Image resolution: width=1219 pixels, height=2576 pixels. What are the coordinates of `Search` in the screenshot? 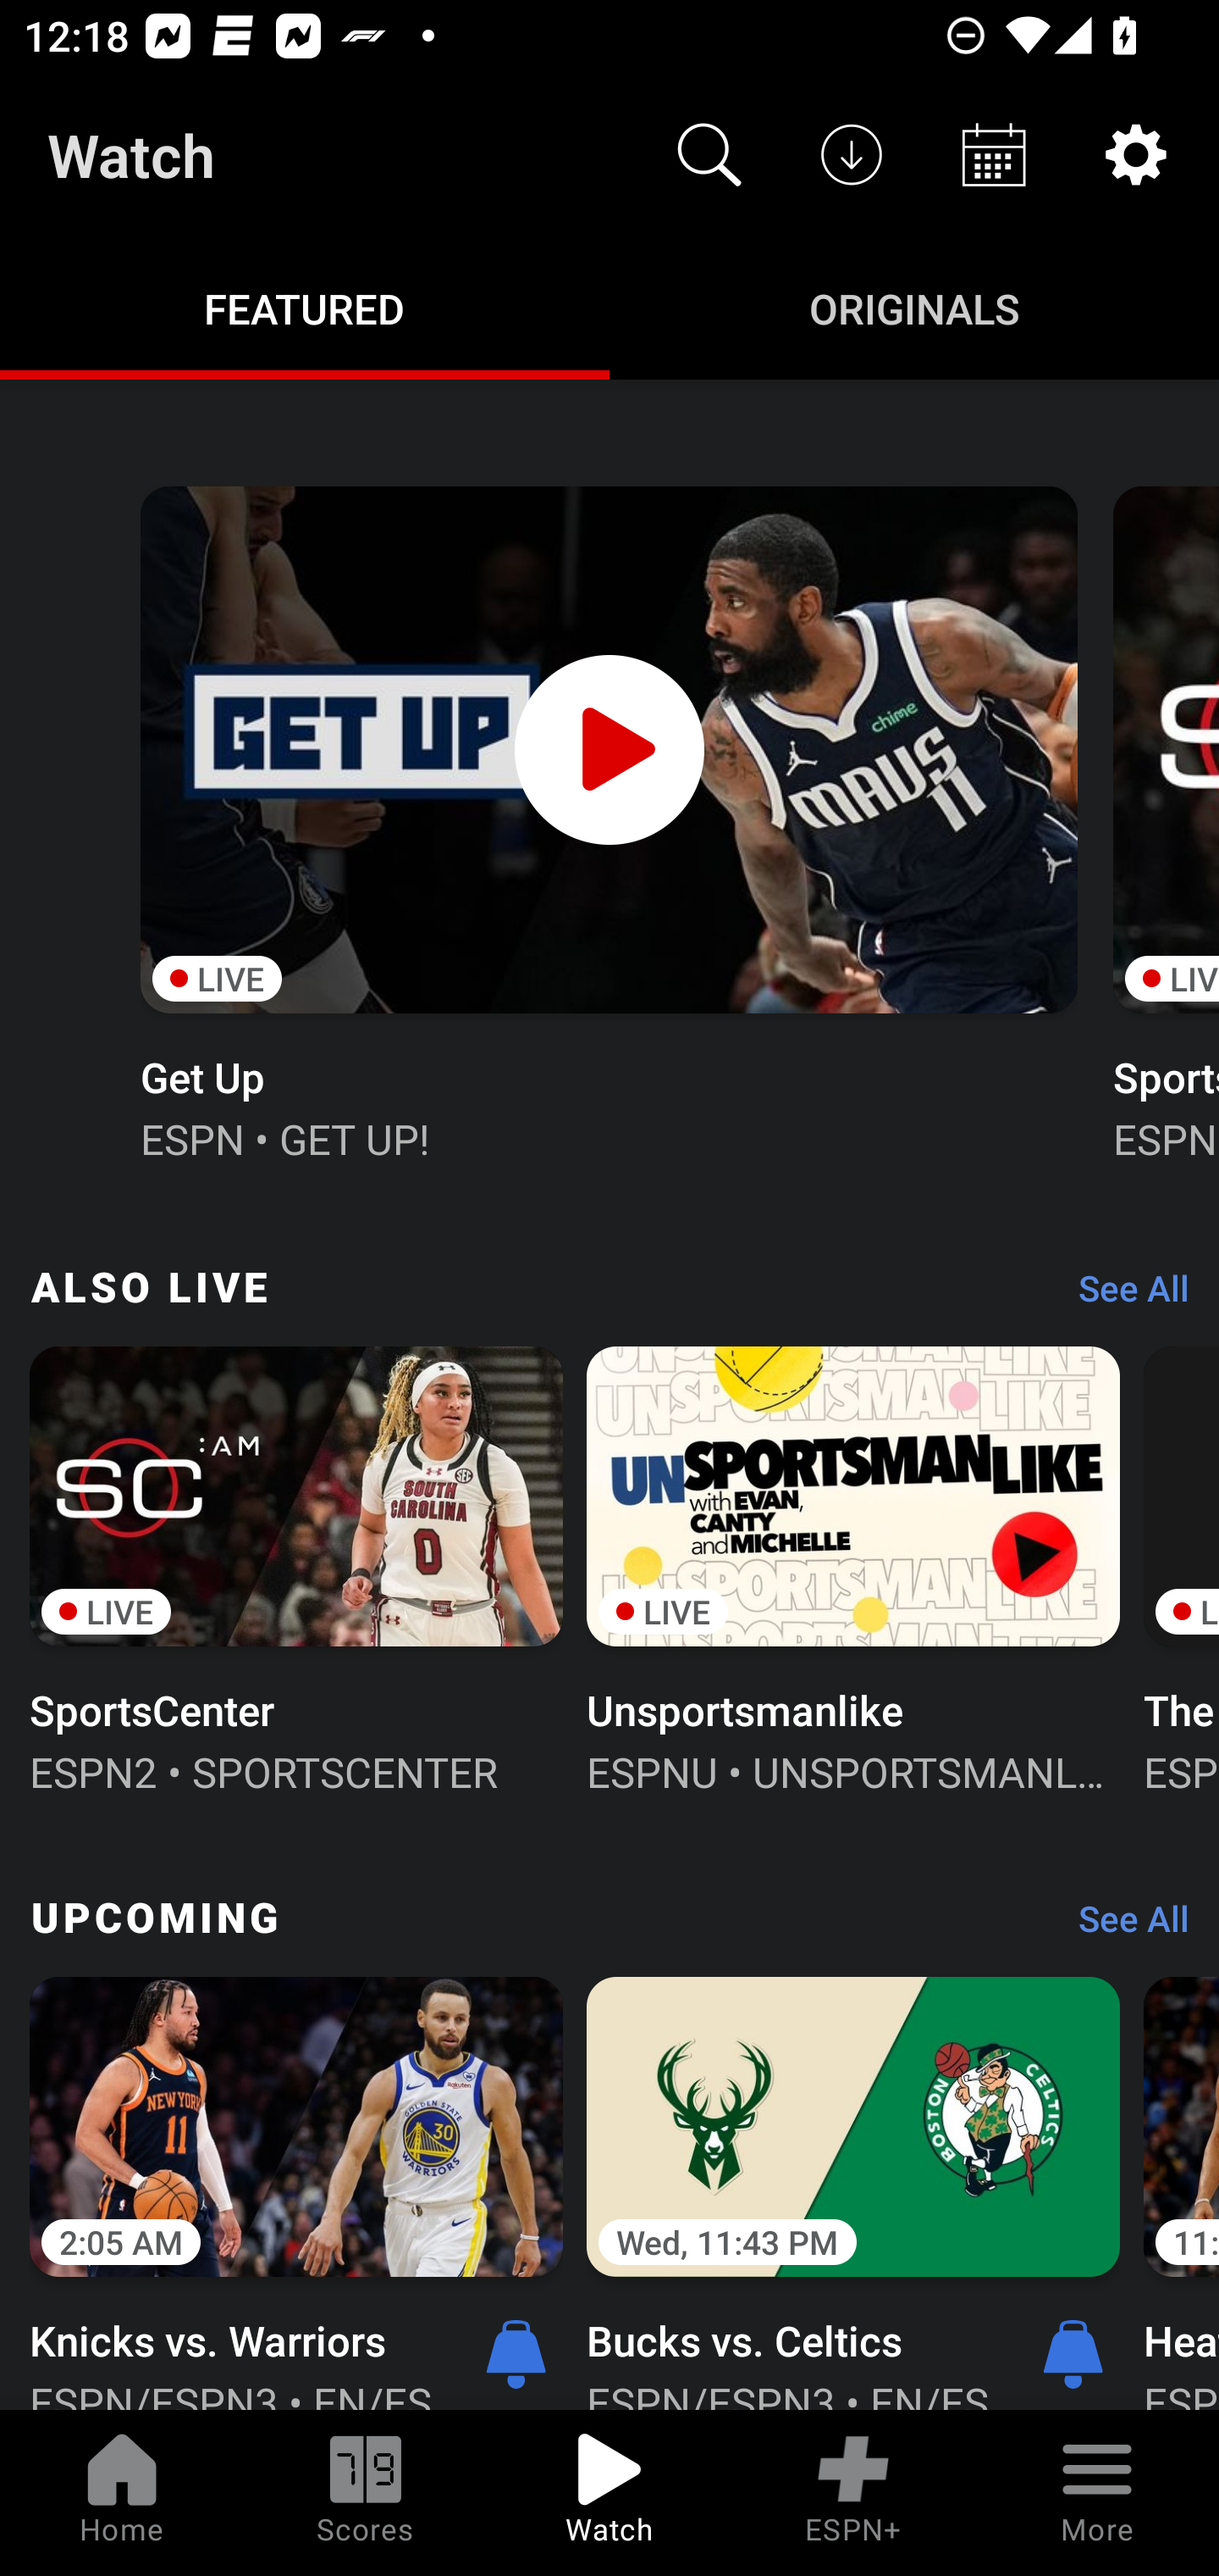 It's located at (709, 154).